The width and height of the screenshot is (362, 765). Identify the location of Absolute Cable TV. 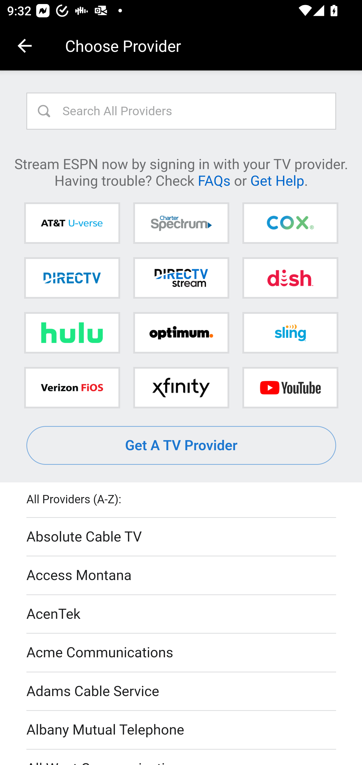
(182, 537).